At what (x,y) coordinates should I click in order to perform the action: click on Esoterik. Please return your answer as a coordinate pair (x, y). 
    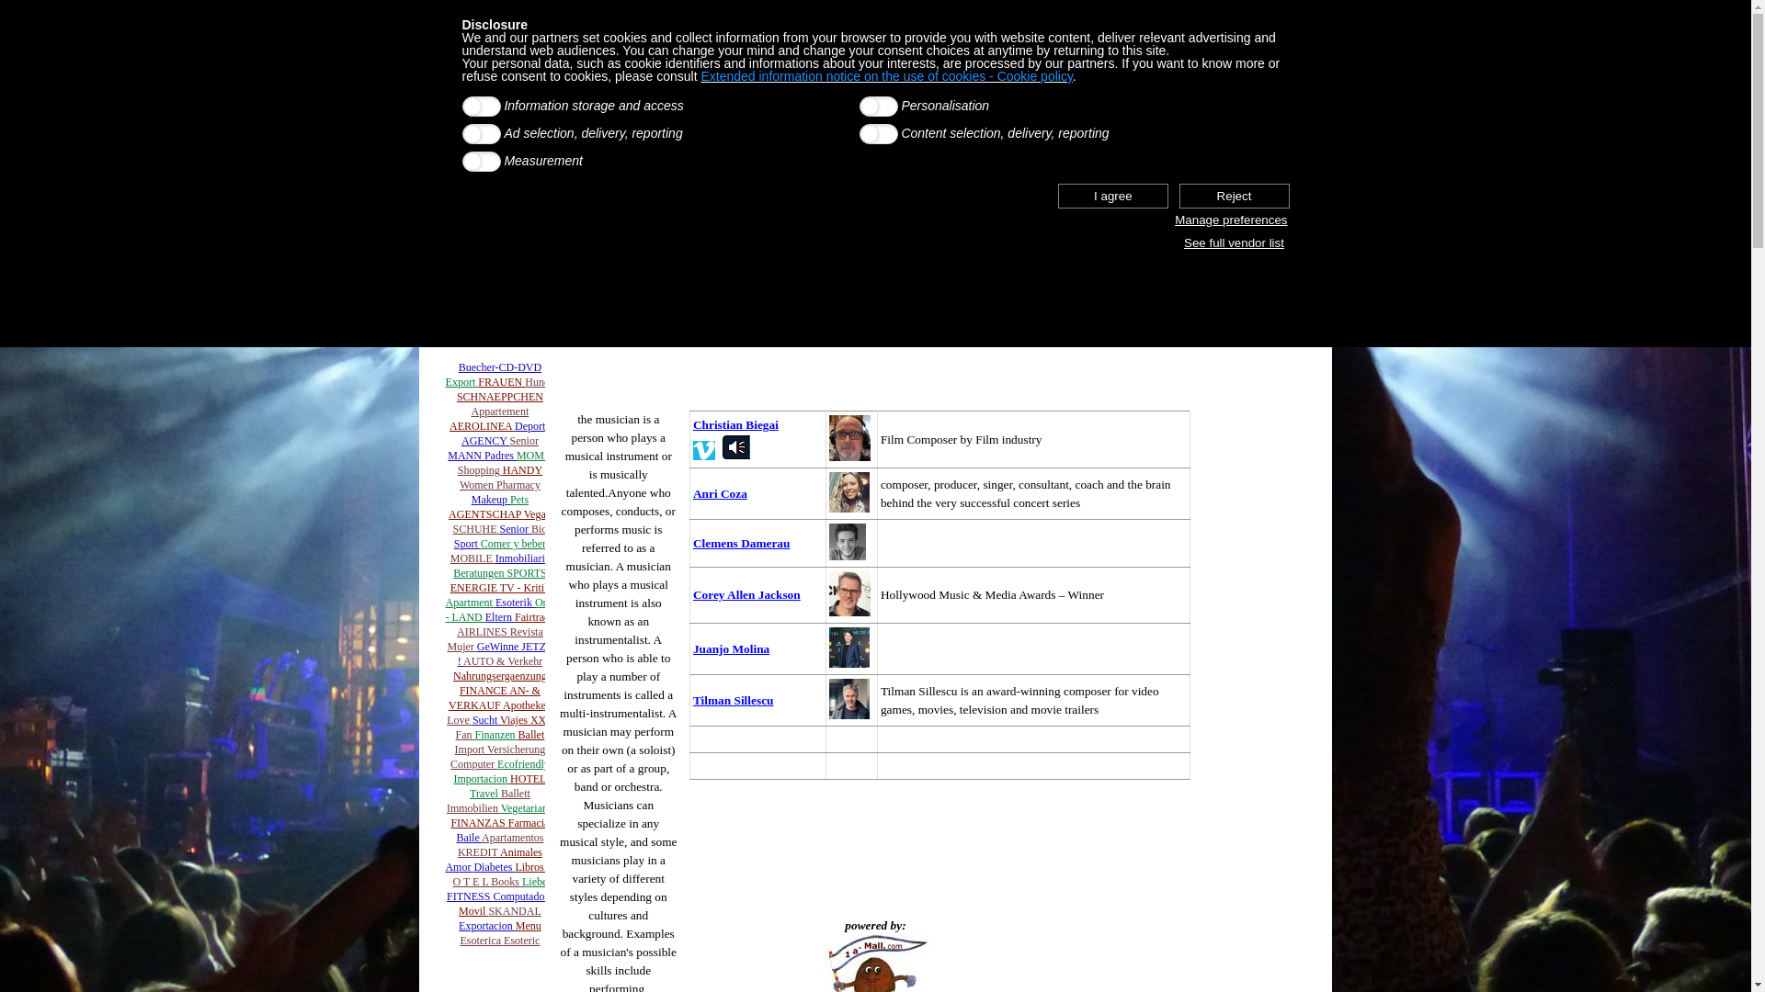
    Looking at the image, I should click on (515, 603).